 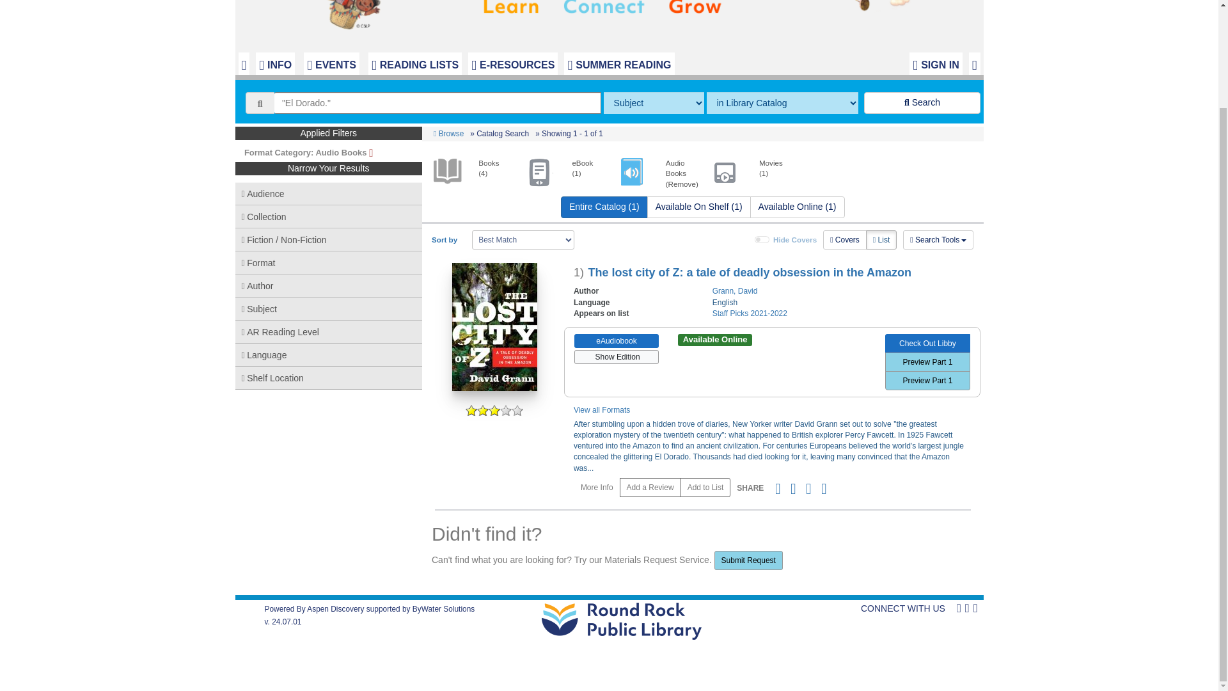 I want to click on Library Home Page, so click(x=612, y=22).